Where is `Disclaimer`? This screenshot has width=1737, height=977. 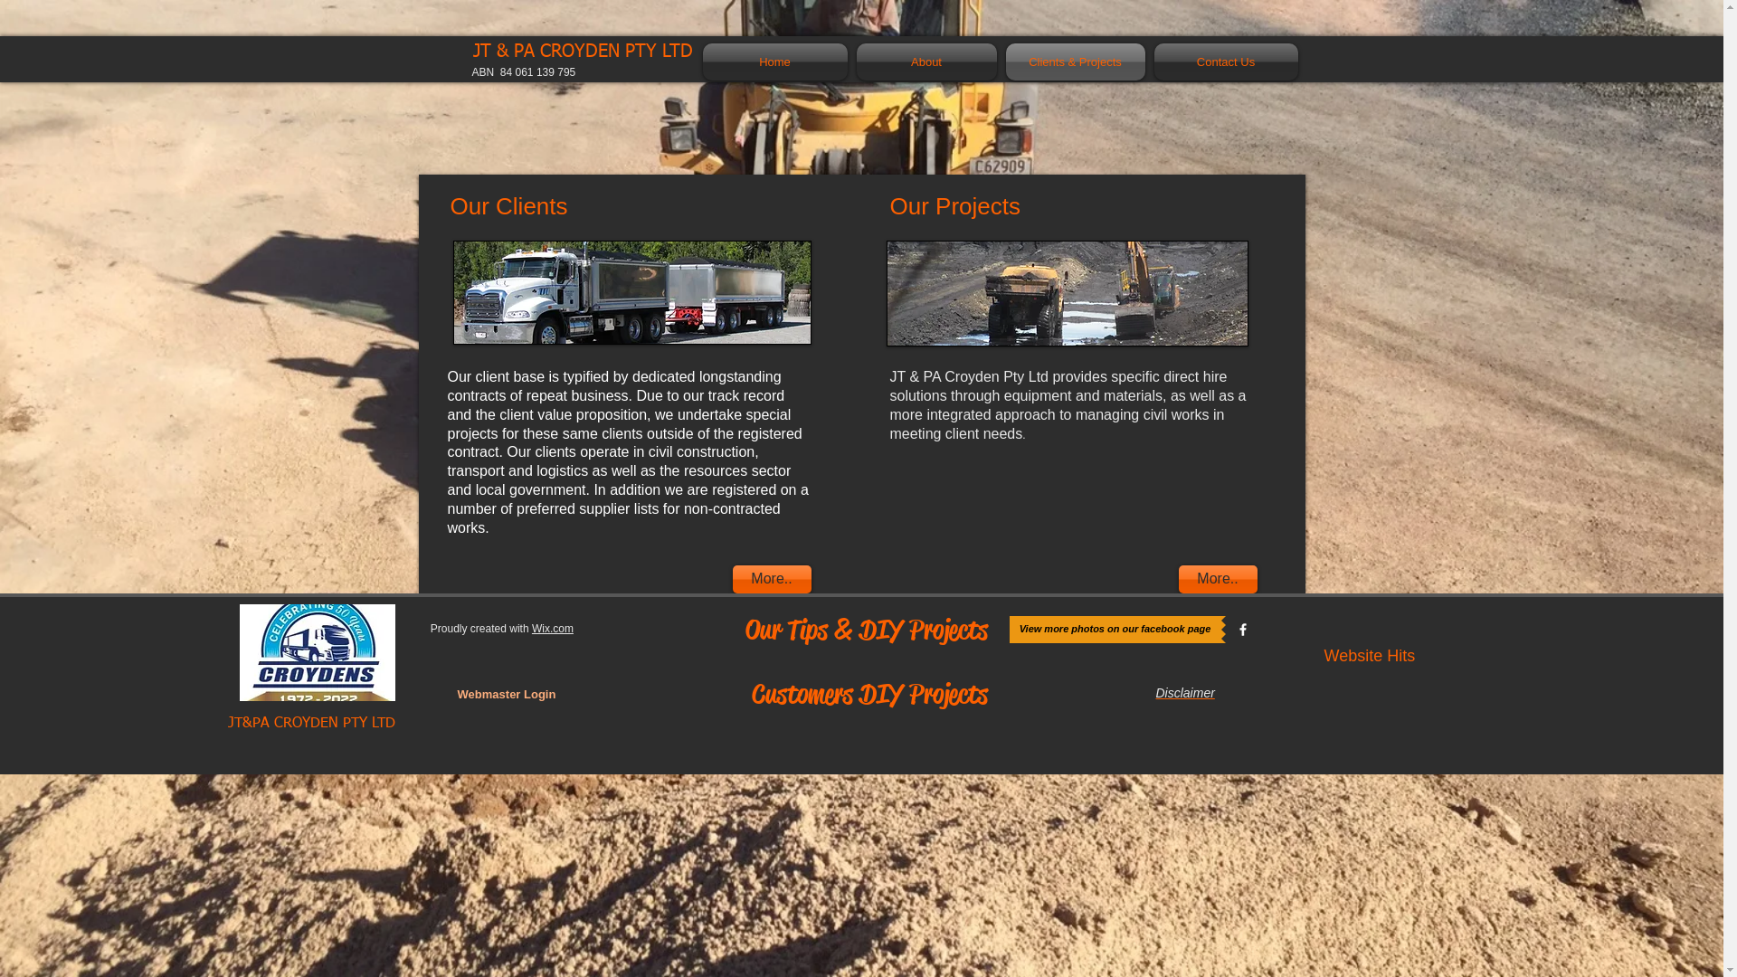
Disclaimer is located at coordinates (1185, 693).